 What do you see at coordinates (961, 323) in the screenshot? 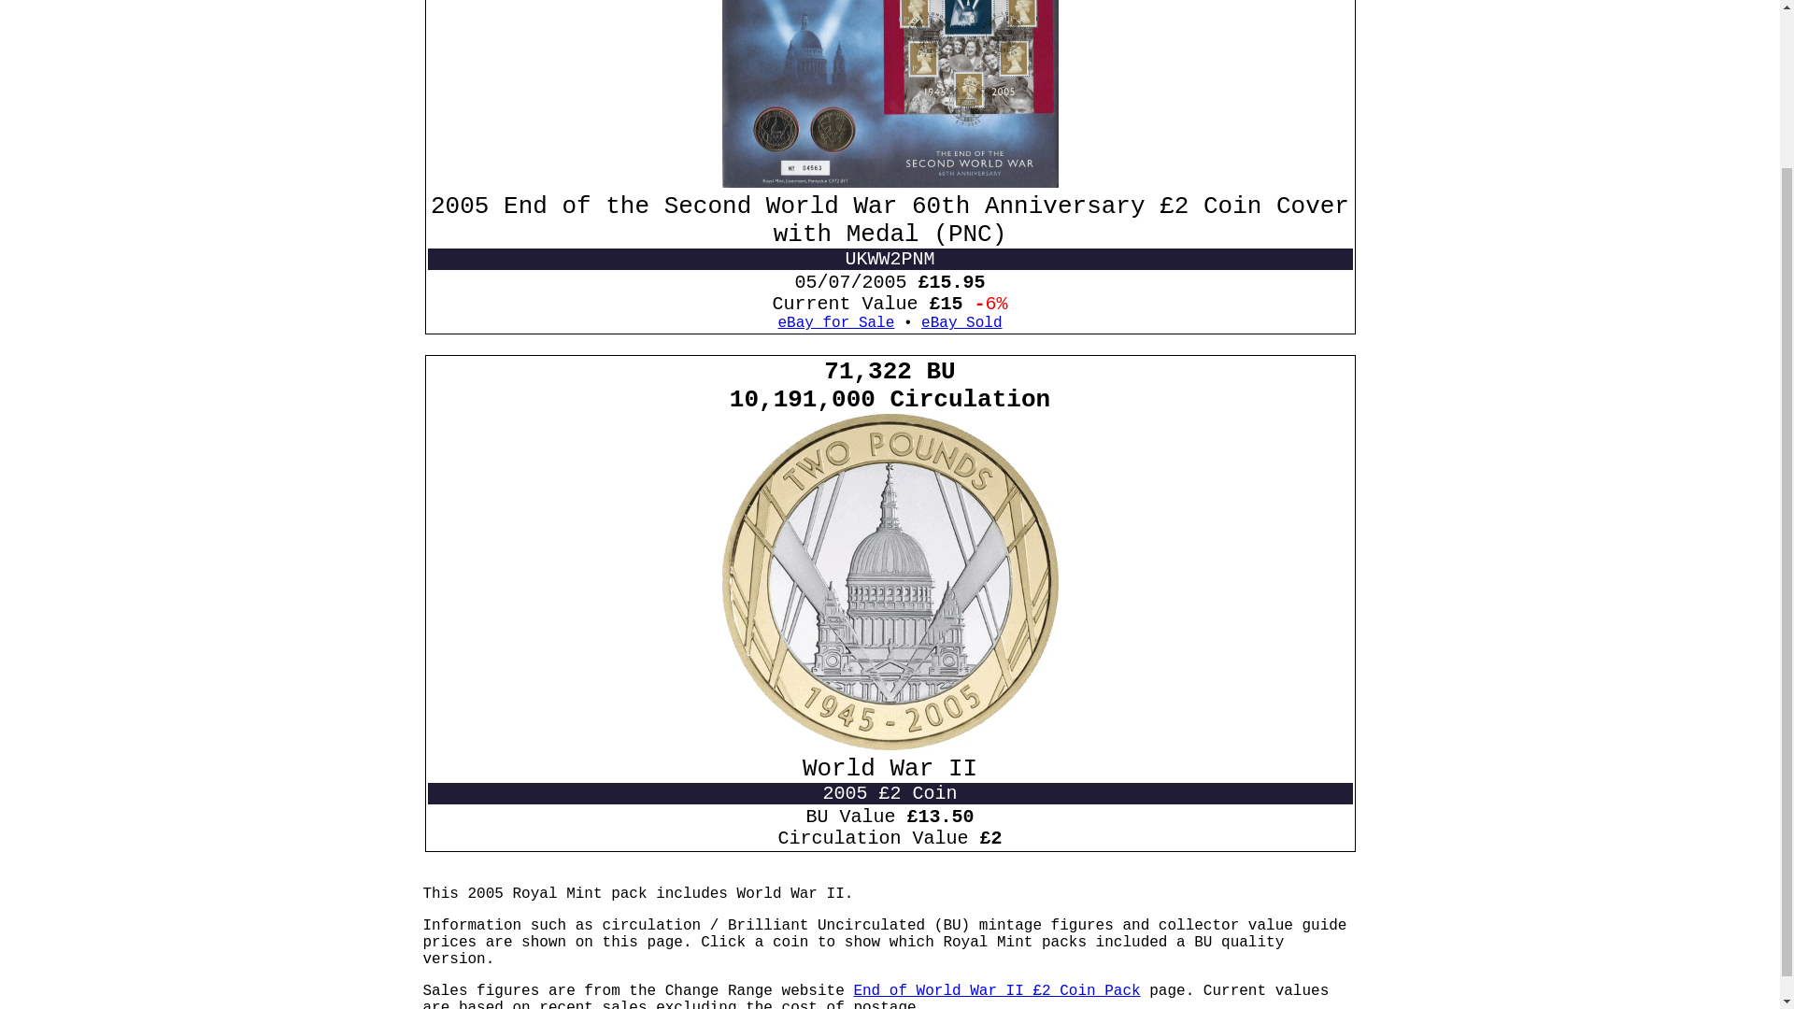
I see `eBay Sold` at bounding box center [961, 323].